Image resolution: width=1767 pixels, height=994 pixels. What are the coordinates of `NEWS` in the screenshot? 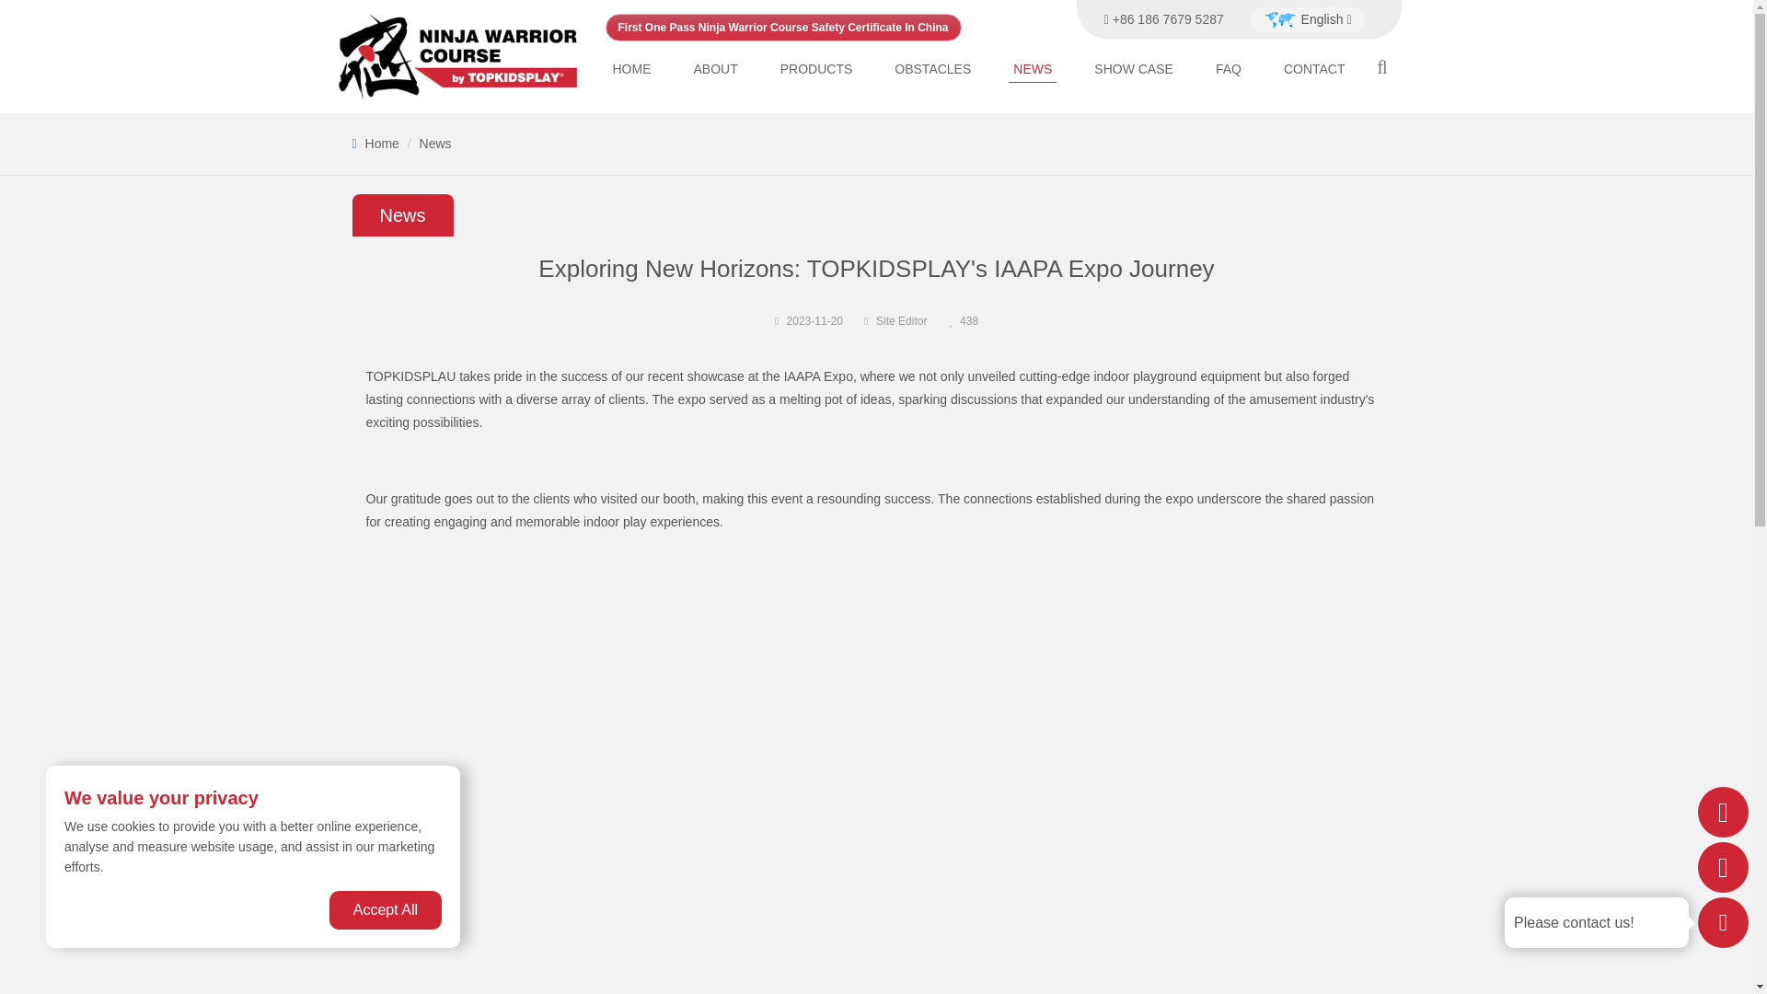 It's located at (1033, 68).